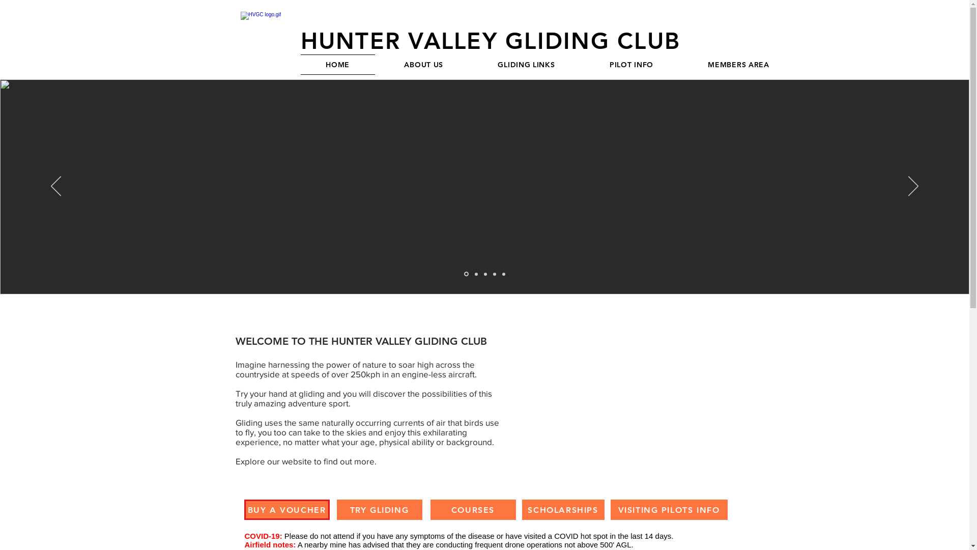 Image resolution: width=977 pixels, height=550 pixels. What do you see at coordinates (669, 510) in the screenshot?
I see `VISITING PILOTS INFO` at bounding box center [669, 510].